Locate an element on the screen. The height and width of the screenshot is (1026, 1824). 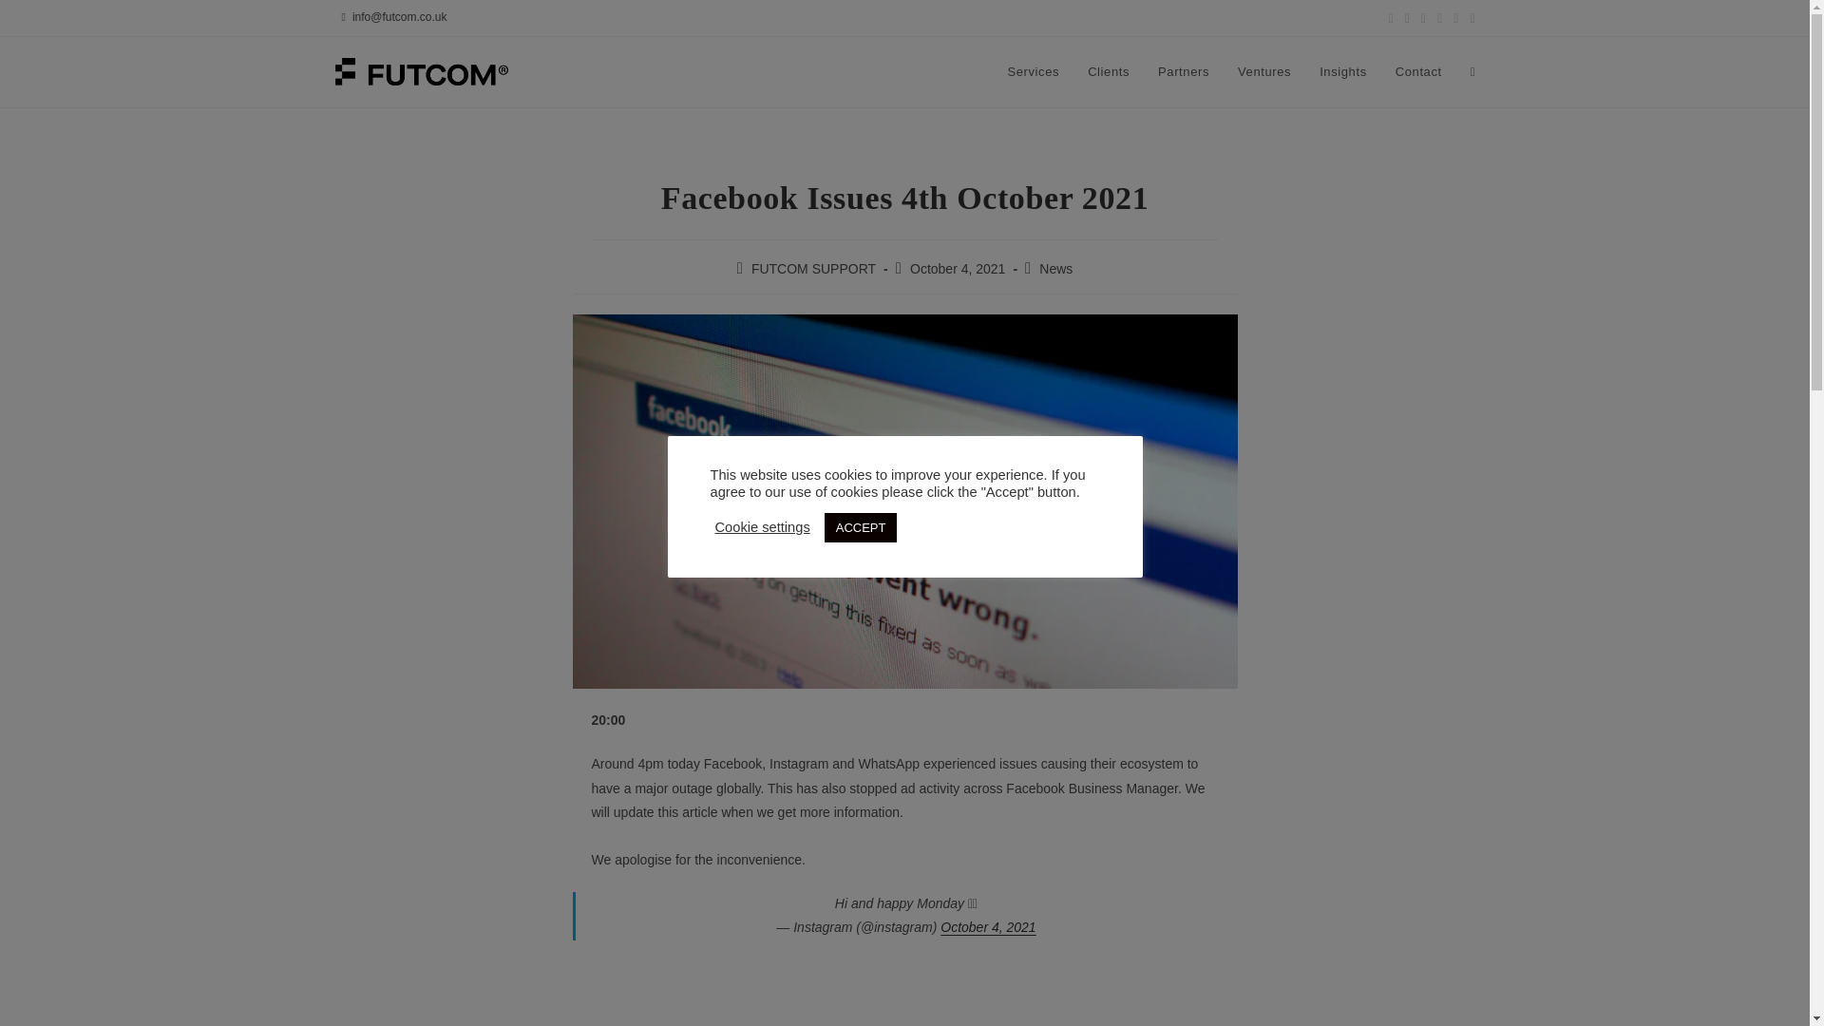
Insights is located at coordinates (1343, 72).